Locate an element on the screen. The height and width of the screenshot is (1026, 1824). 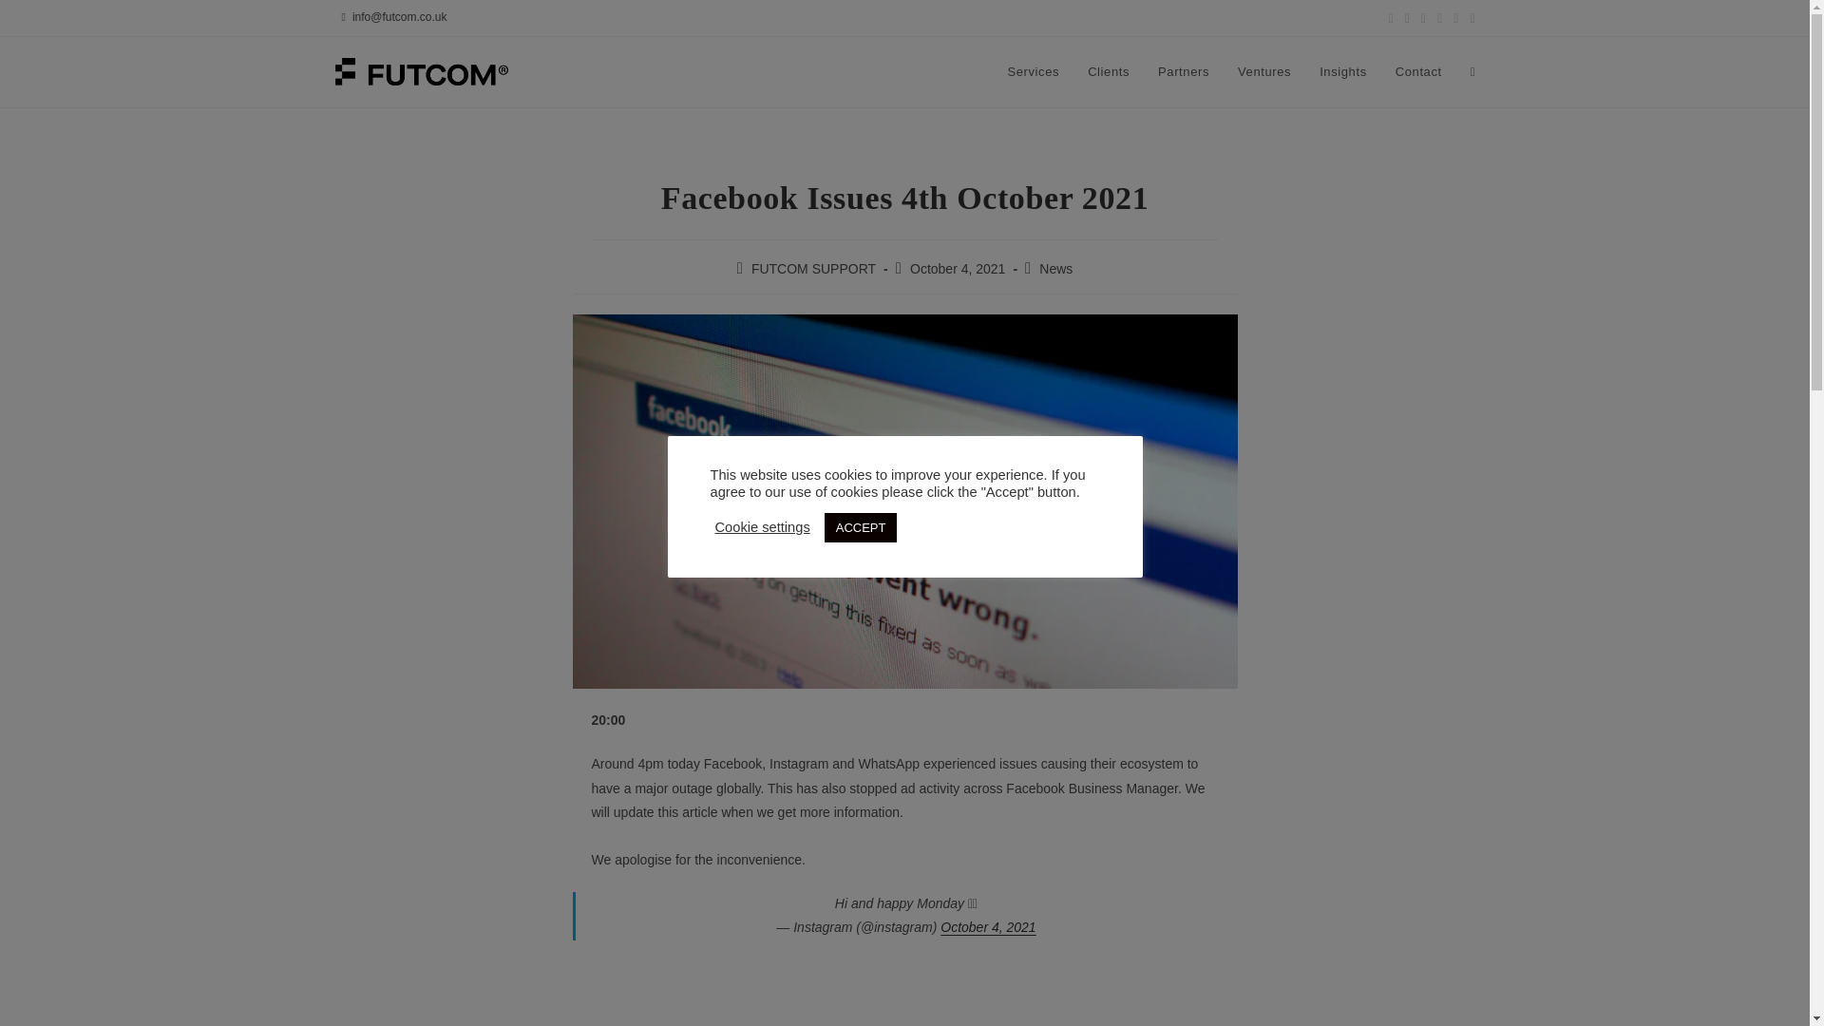
Insights is located at coordinates (1343, 72).